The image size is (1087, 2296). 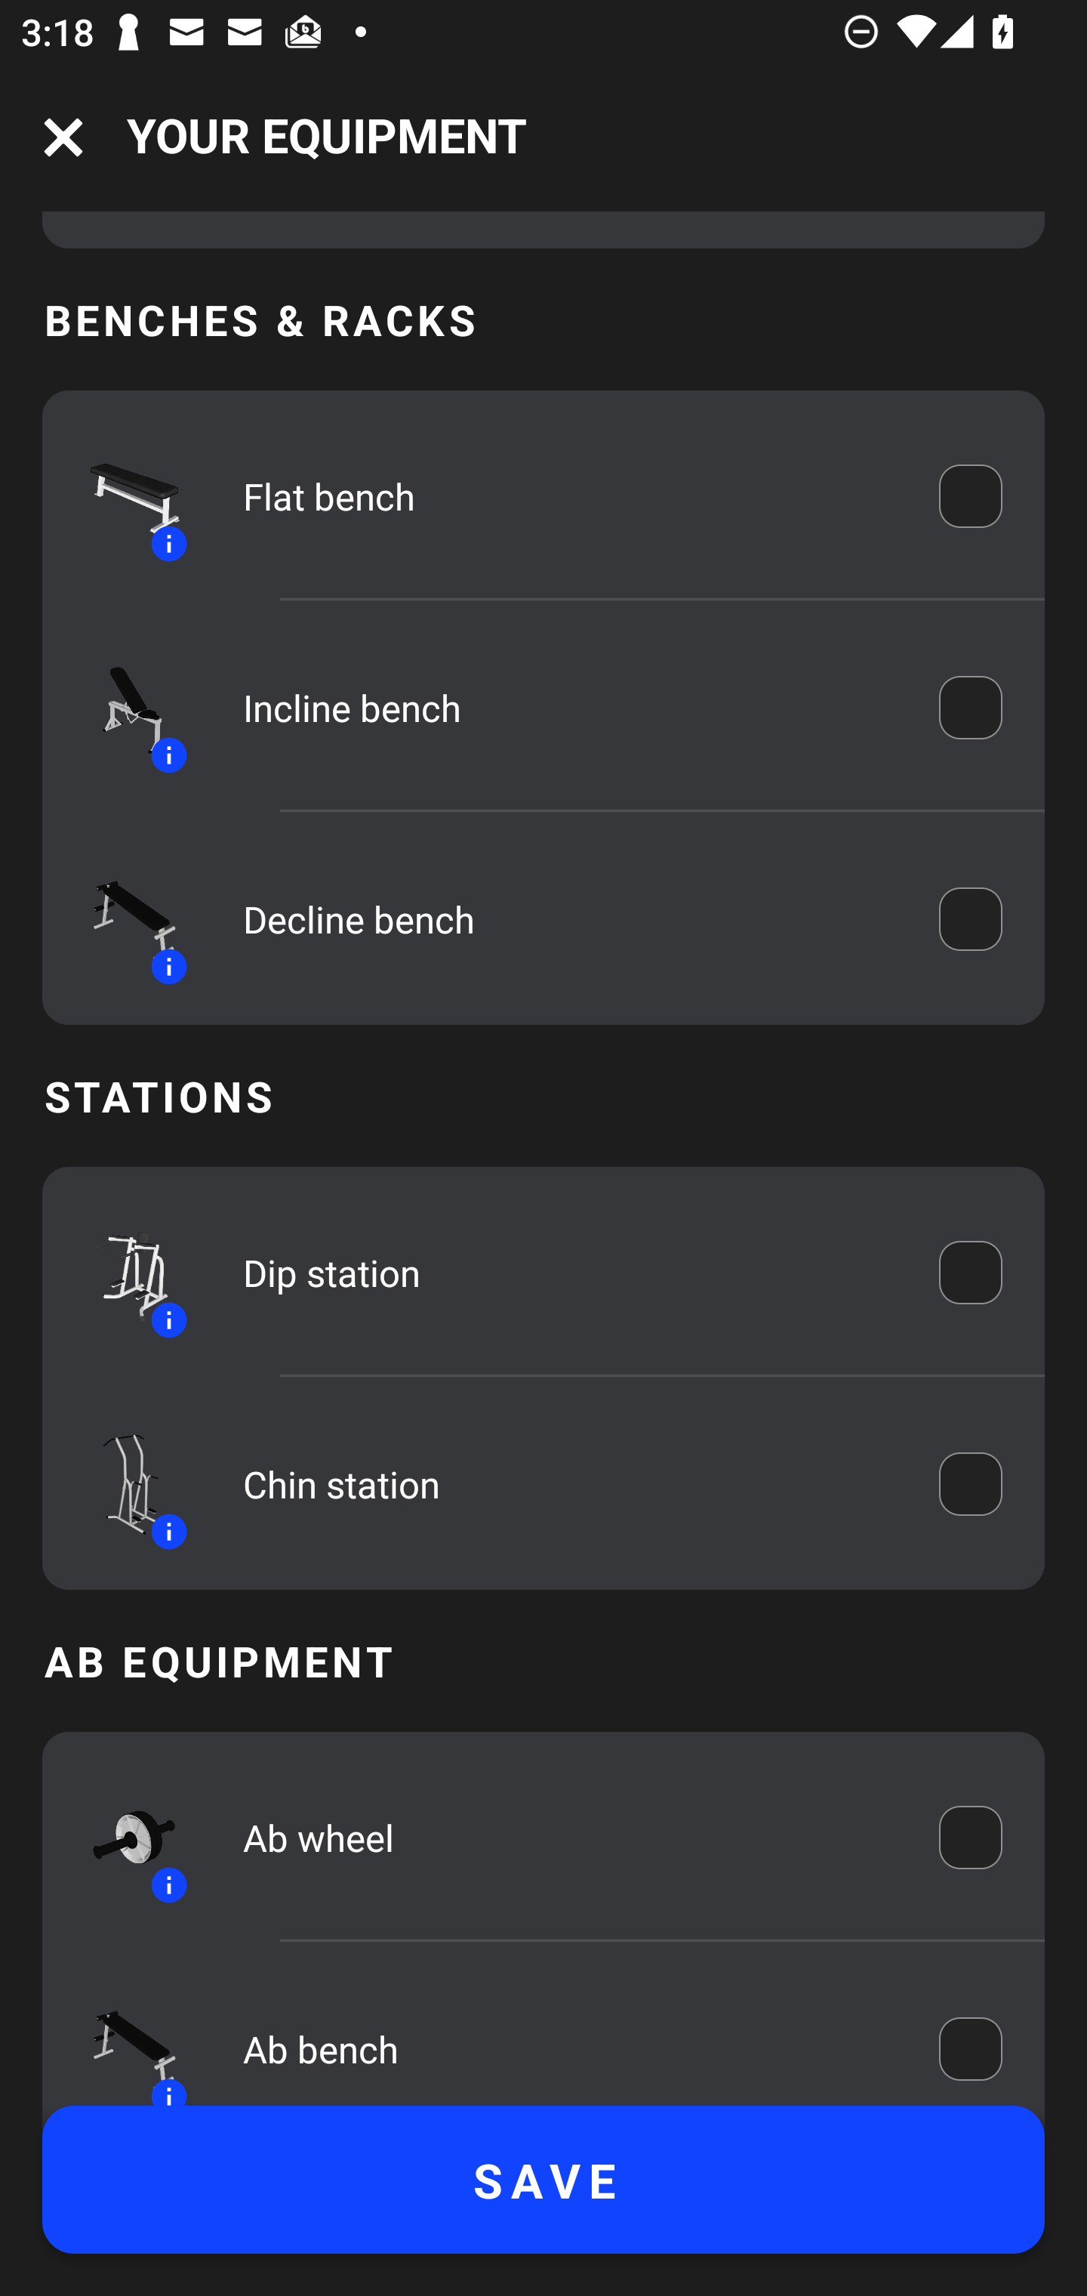 What do you see at coordinates (122, 919) in the screenshot?
I see `Equipment icon Information icon` at bounding box center [122, 919].